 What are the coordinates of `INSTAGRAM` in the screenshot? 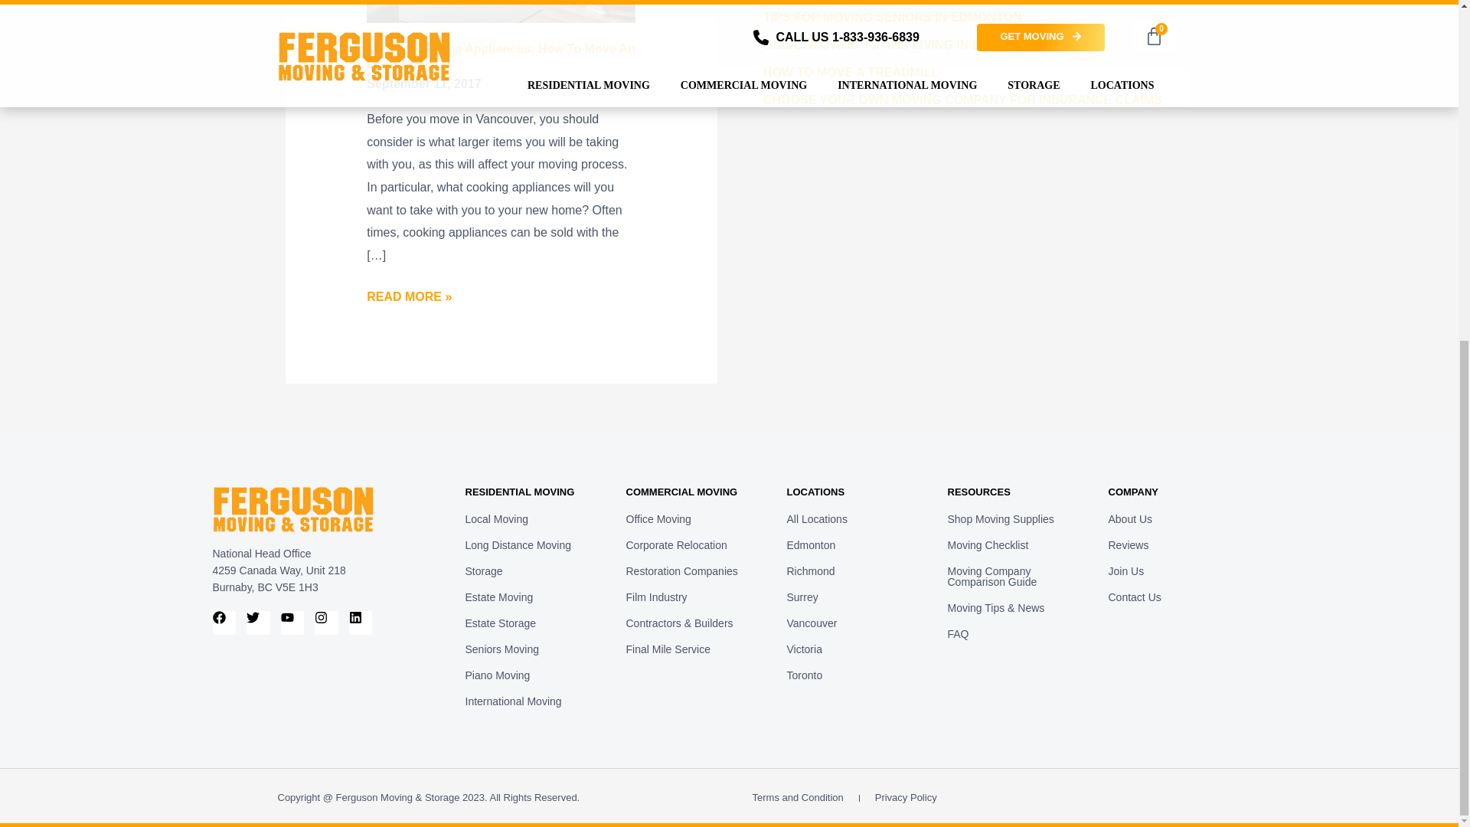 It's located at (326, 623).